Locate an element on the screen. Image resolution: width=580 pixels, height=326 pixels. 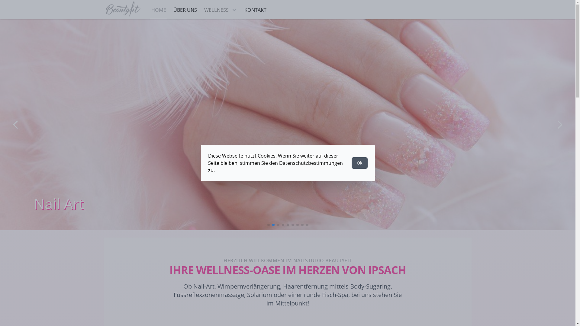
Ok is located at coordinates (359, 163).